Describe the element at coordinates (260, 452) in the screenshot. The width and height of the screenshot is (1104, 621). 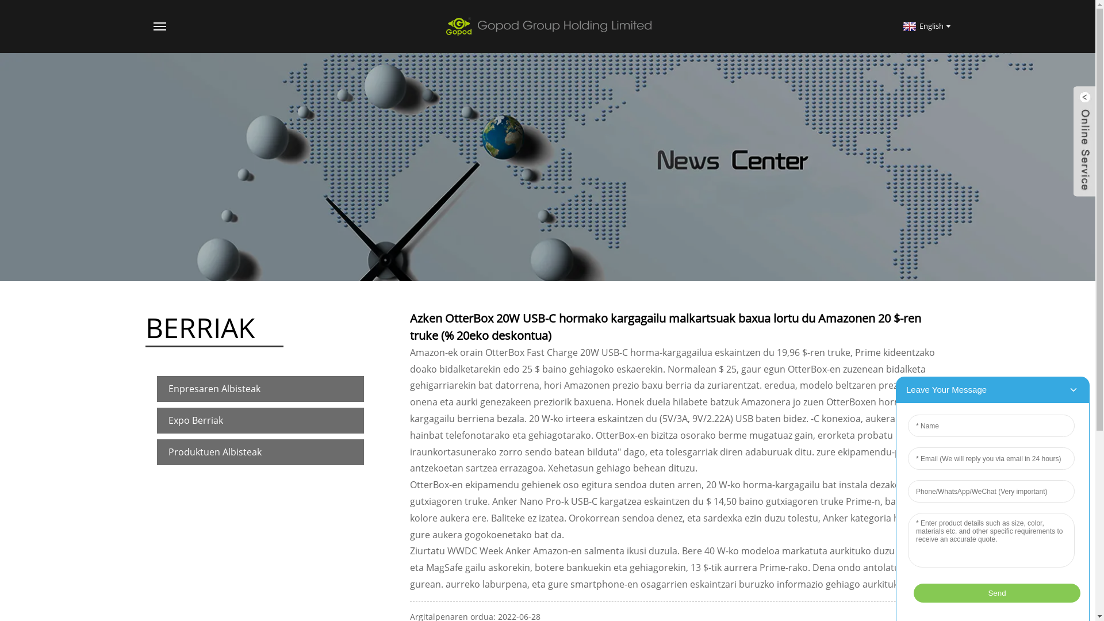
I see `Produktuen Albisteak` at that location.